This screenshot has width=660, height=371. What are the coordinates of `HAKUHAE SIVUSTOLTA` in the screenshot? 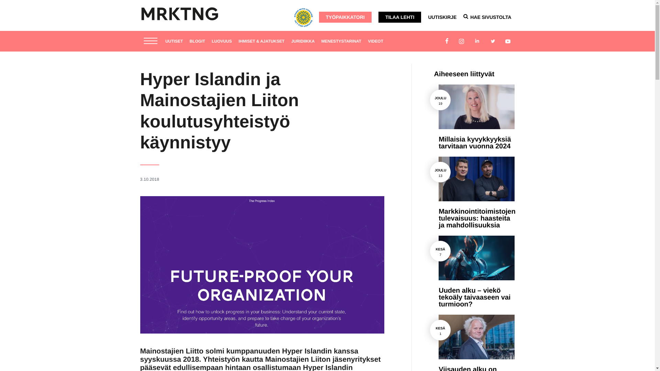 It's located at (487, 17).